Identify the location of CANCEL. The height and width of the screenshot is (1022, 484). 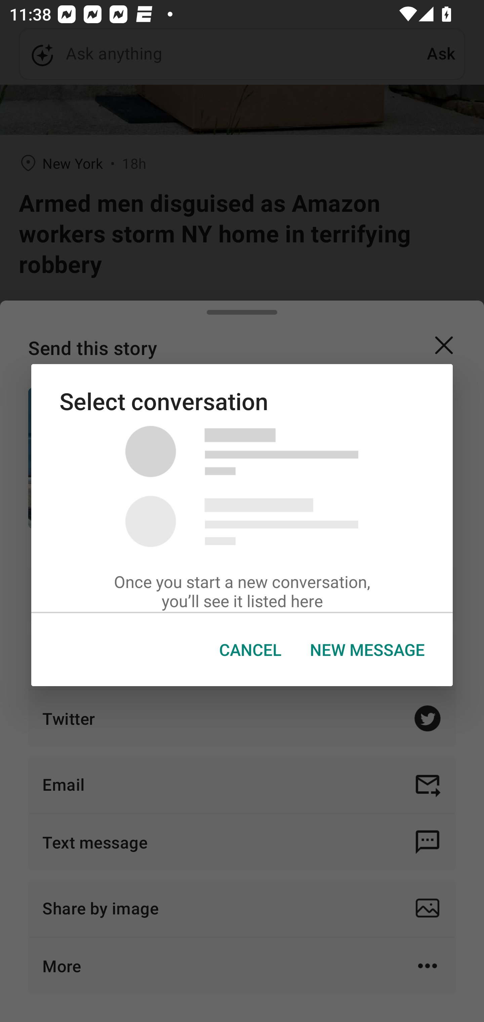
(250, 650).